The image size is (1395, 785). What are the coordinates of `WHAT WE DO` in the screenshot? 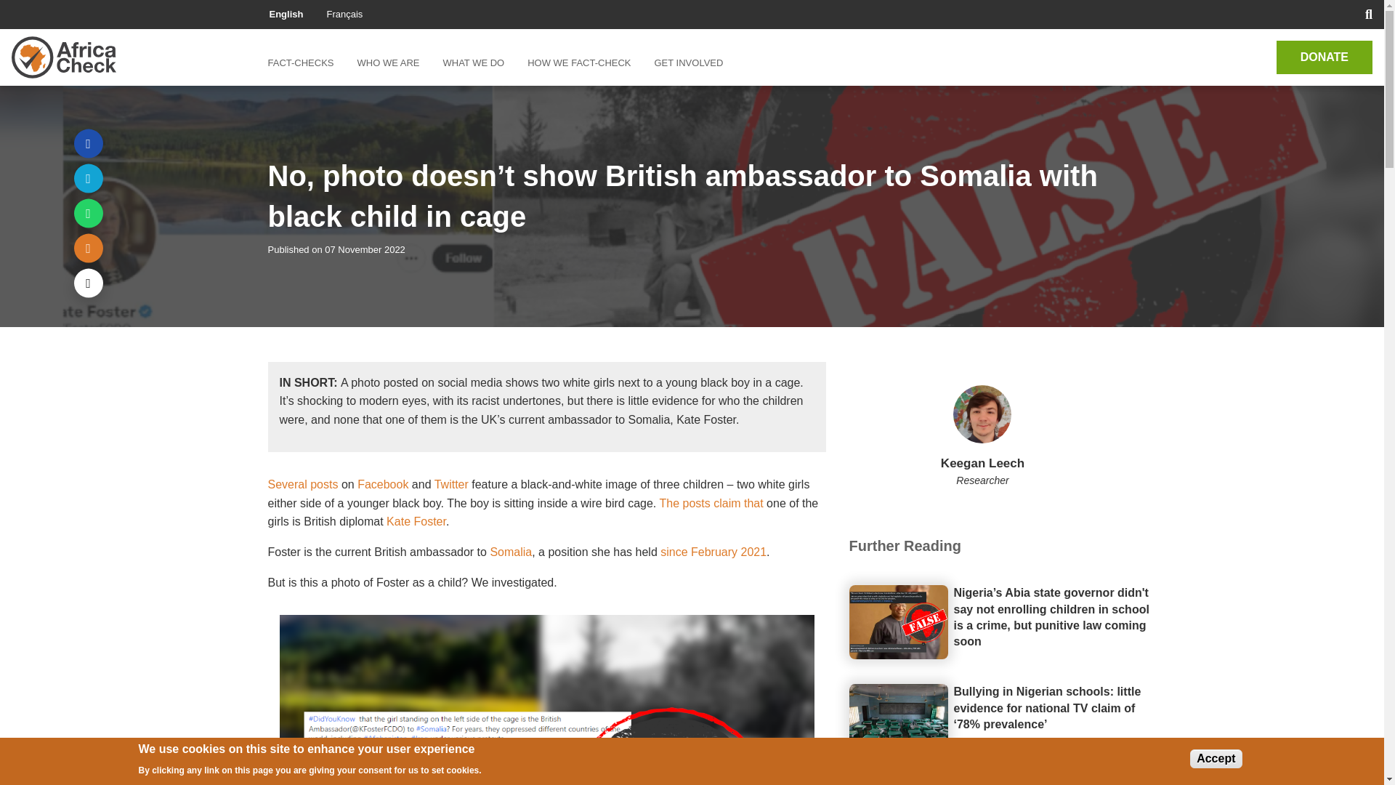 It's located at (474, 63).